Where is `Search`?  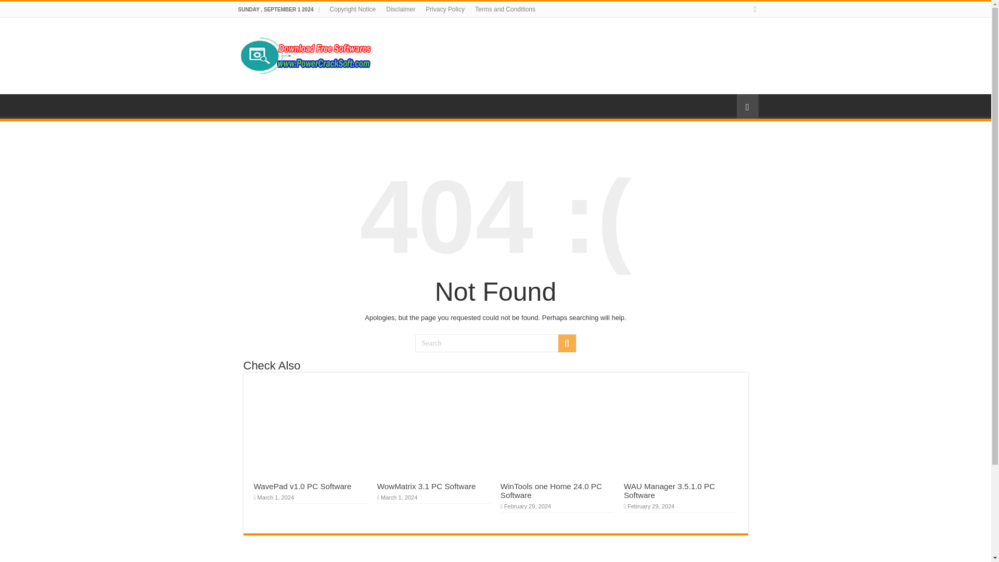
Search is located at coordinates (566, 343).